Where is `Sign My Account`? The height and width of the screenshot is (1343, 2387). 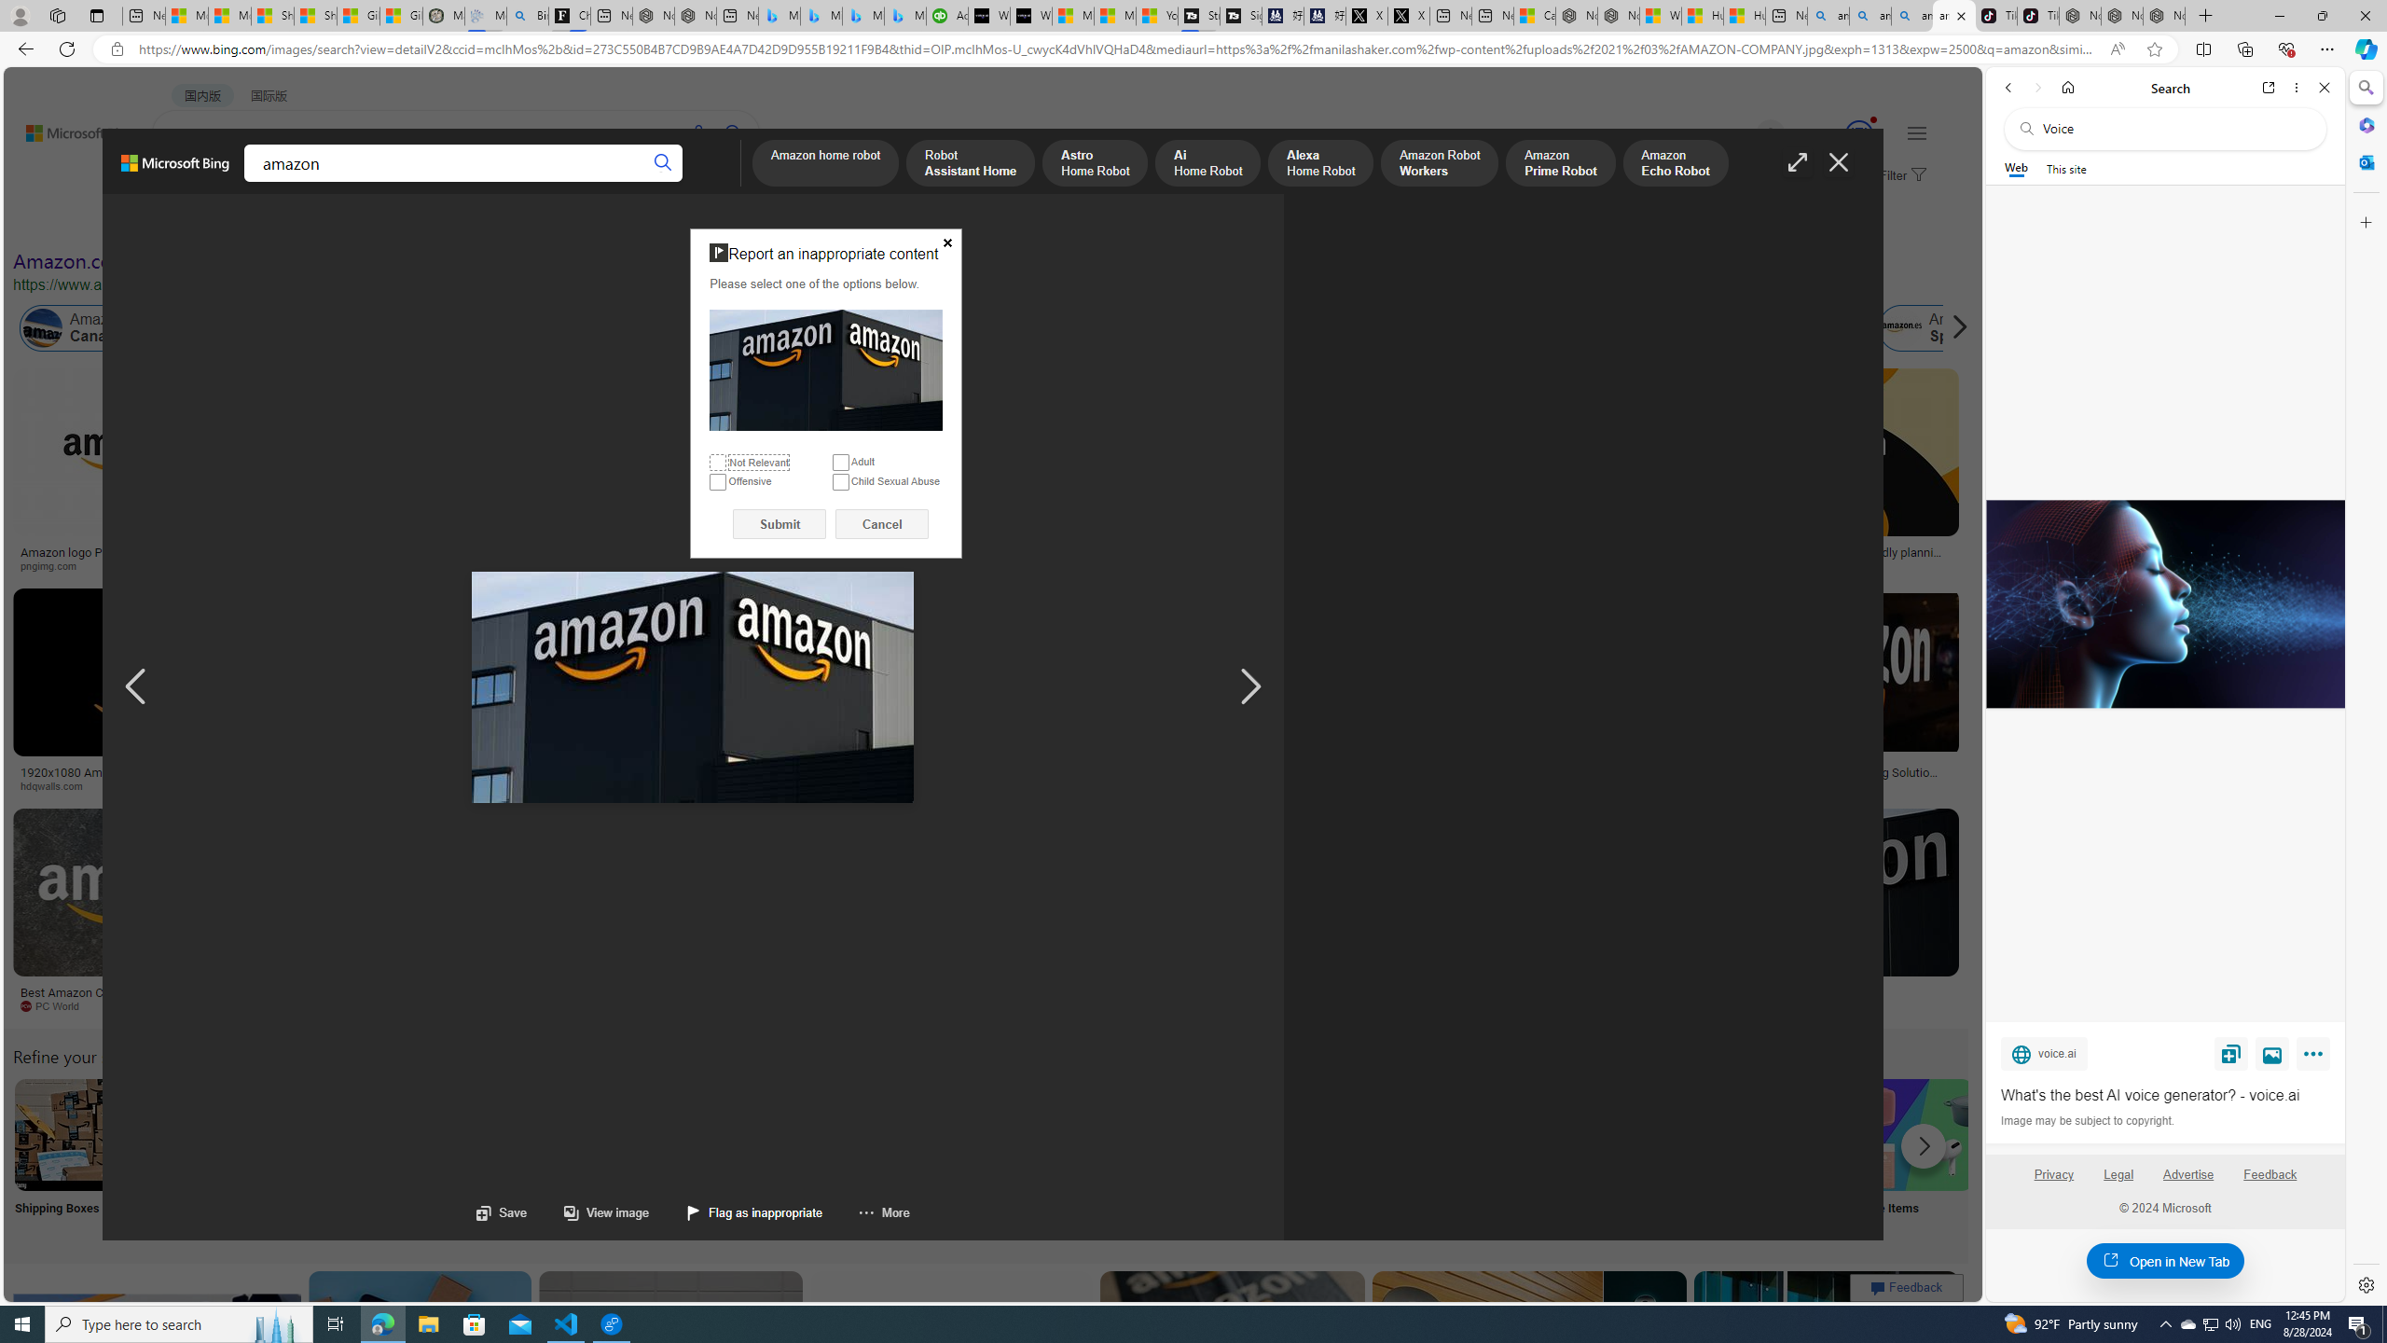 Sign My Account is located at coordinates (1178, 1158).